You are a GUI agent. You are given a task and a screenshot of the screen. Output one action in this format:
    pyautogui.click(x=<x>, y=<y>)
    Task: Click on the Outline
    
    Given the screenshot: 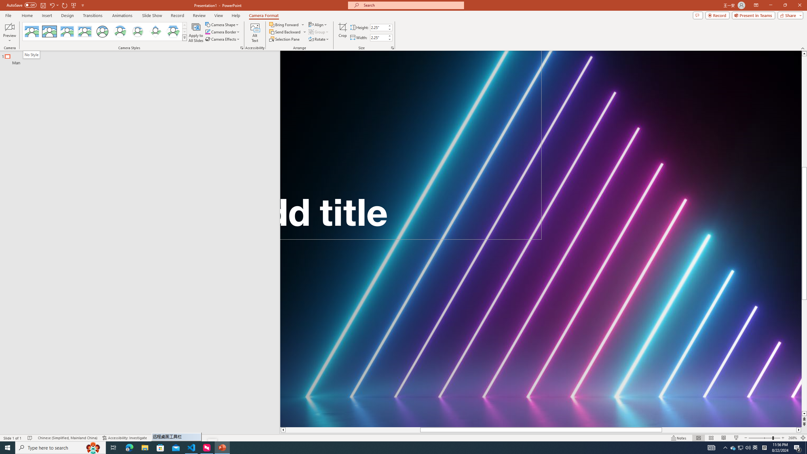 What is the action you would take?
    pyautogui.click(x=142, y=58)
    